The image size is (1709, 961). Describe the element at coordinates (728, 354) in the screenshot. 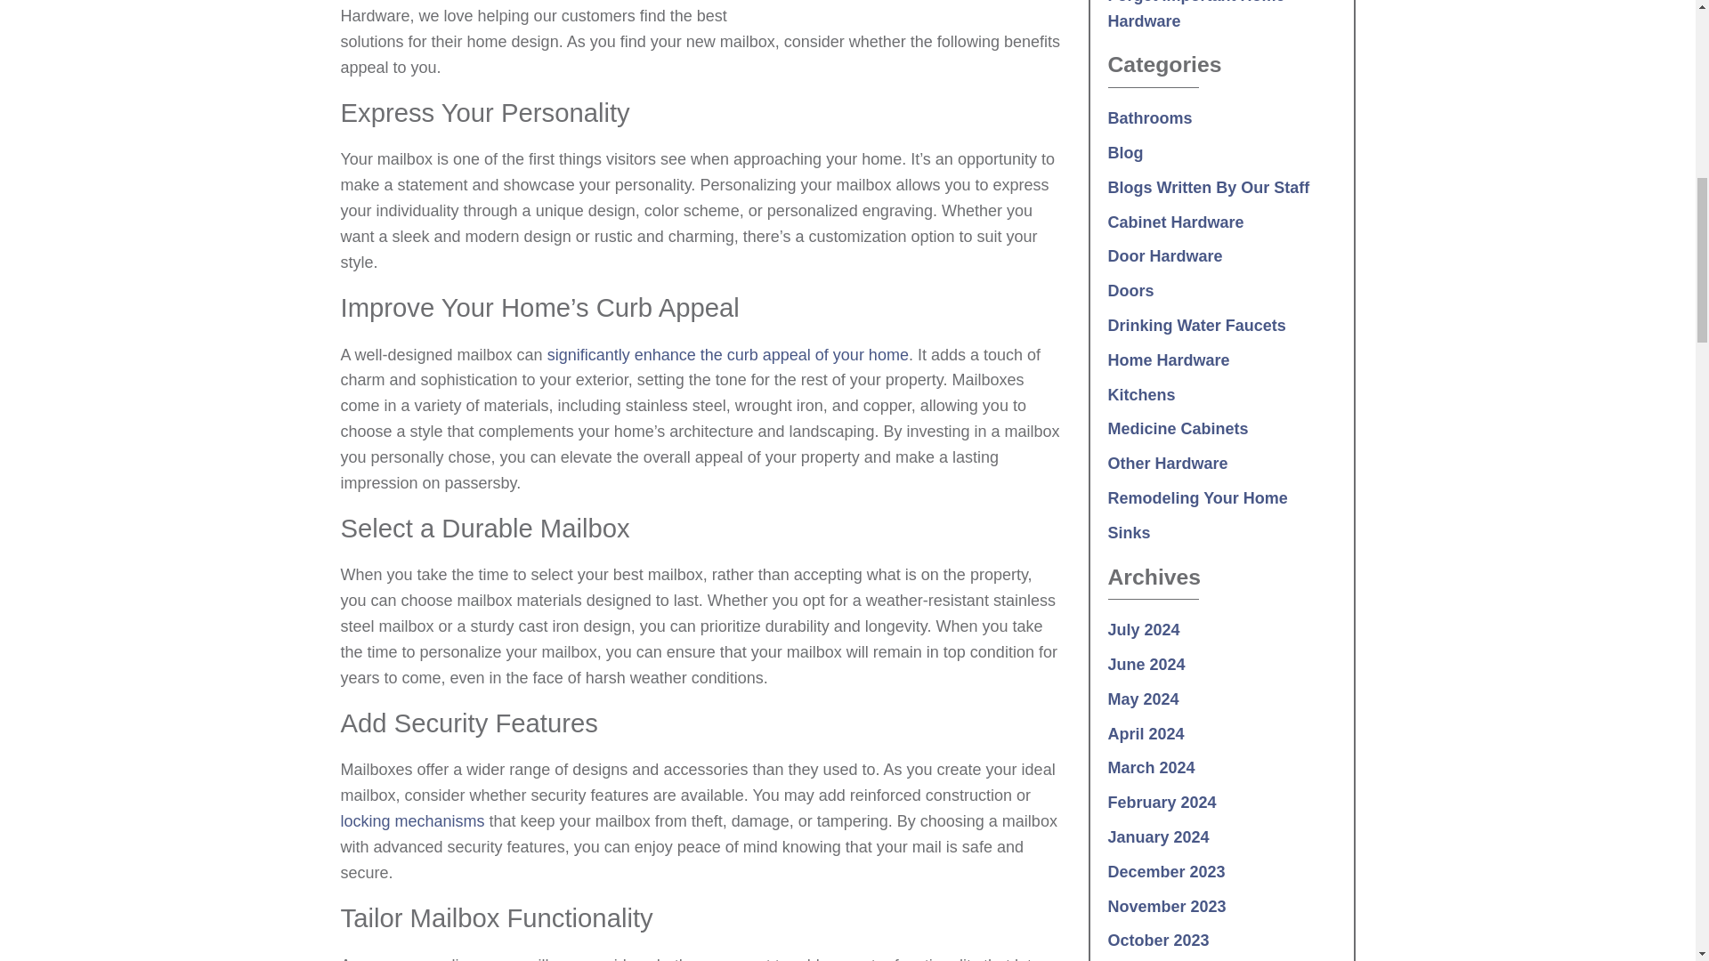

I see `significantly enhance the curb appeal of your home` at that location.